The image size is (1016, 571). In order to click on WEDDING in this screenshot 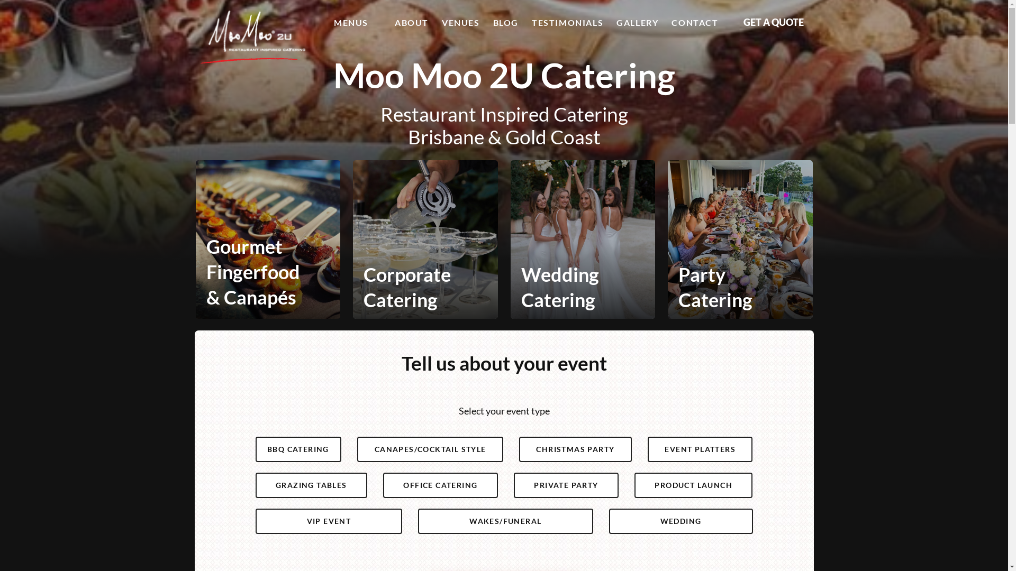, I will do `click(681, 521)`.